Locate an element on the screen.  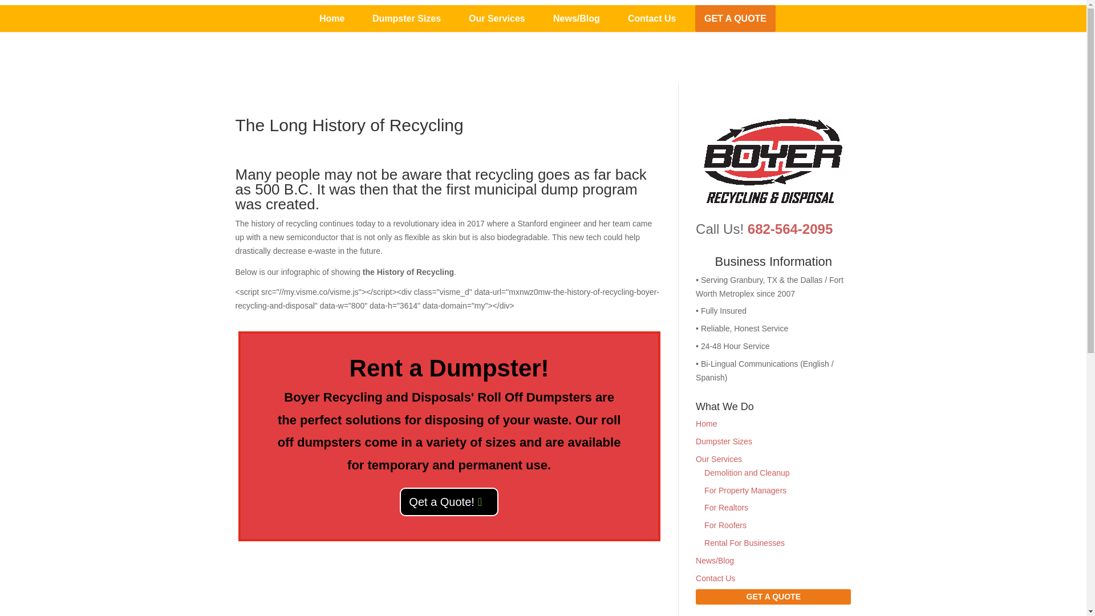
Dumpster Sizes is located at coordinates (724, 441).